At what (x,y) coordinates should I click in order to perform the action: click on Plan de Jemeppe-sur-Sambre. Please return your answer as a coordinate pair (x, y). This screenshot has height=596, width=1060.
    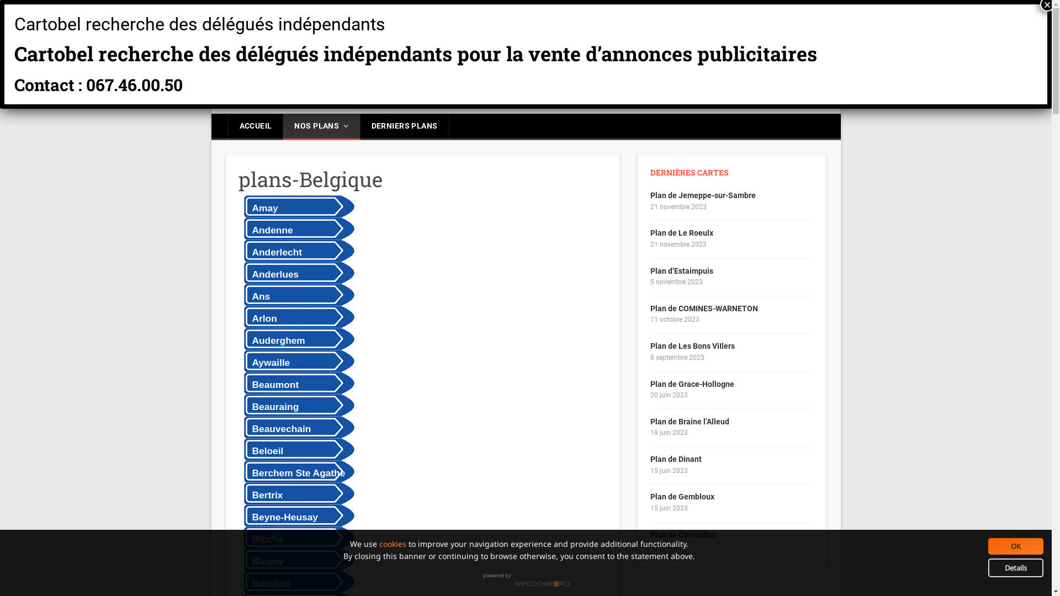
    Looking at the image, I should click on (703, 195).